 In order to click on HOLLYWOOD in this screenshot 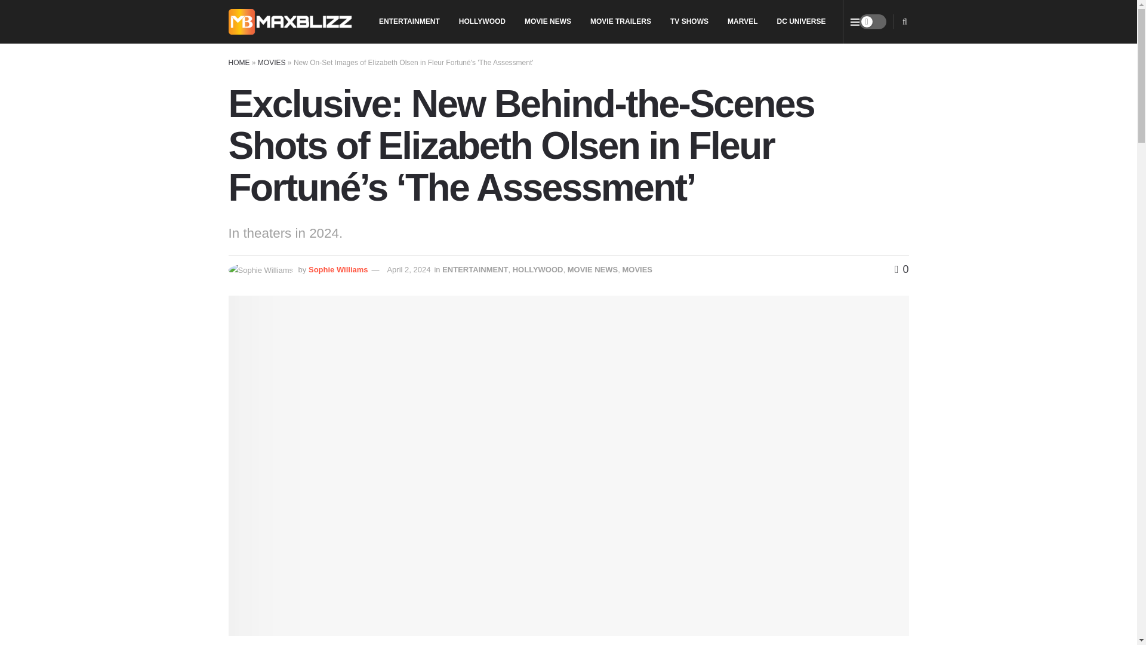, I will do `click(482, 21)`.